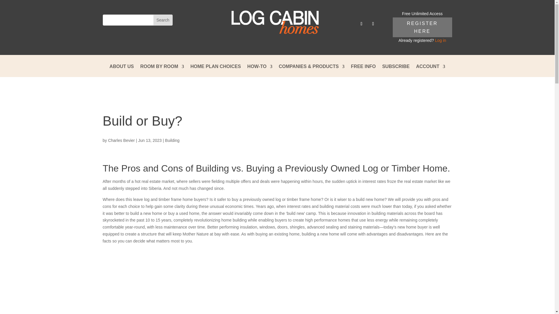  Describe the element at coordinates (440, 40) in the screenshot. I see `Log in` at that location.